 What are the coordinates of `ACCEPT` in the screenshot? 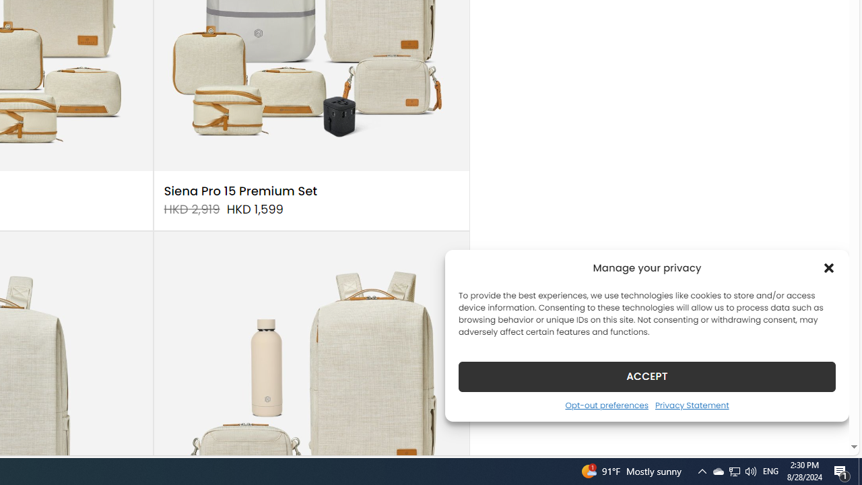 It's located at (646, 376).